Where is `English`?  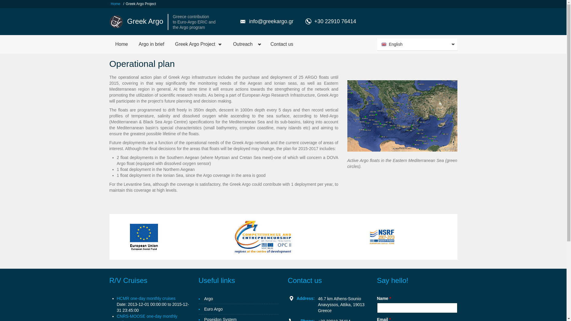 English is located at coordinates (418, 44).